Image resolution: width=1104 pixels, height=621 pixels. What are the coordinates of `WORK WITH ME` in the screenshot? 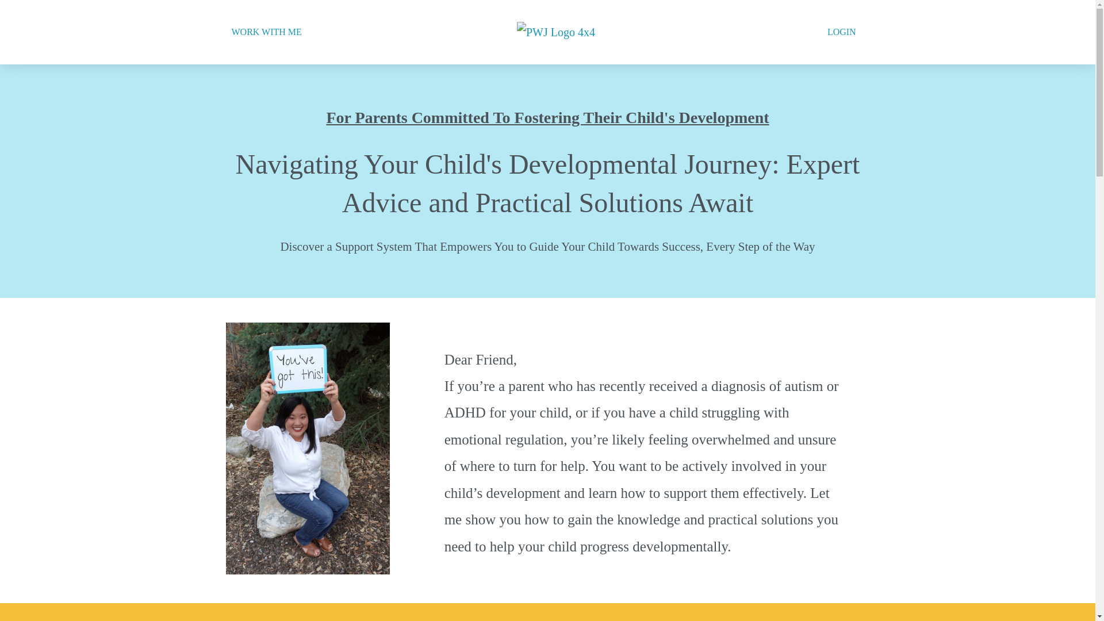 It's located at (266, 32).